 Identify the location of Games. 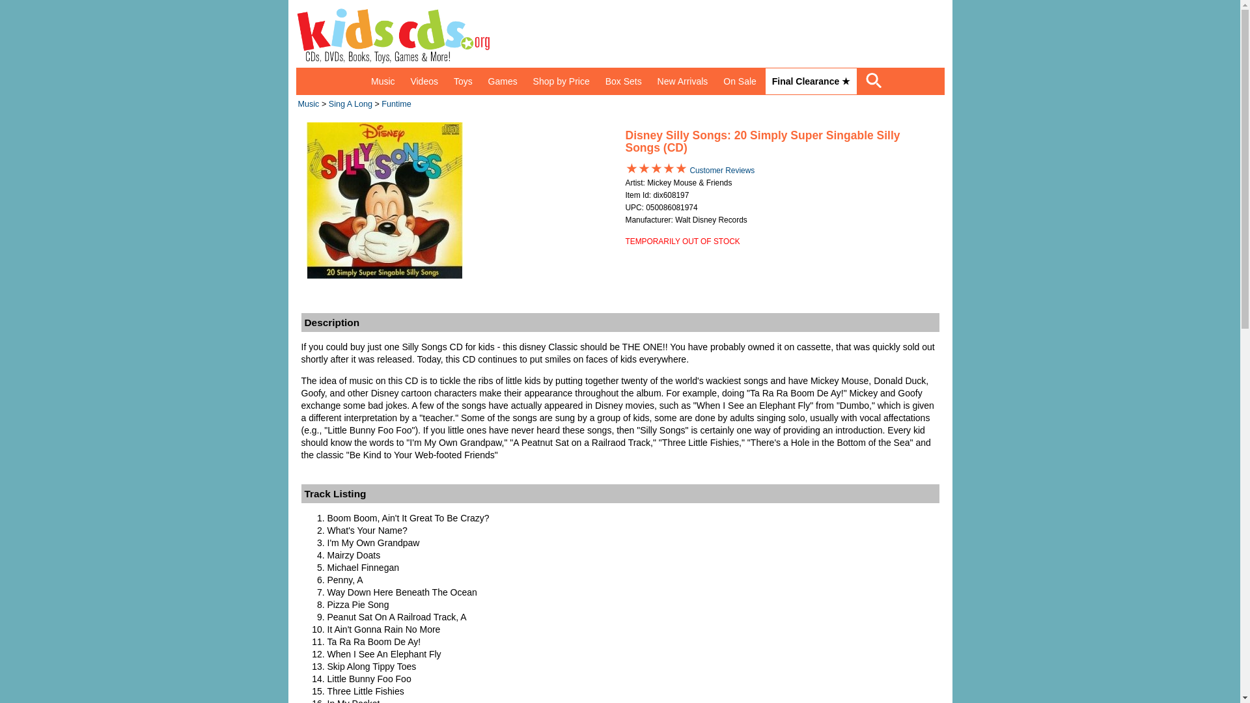
(503, 81).